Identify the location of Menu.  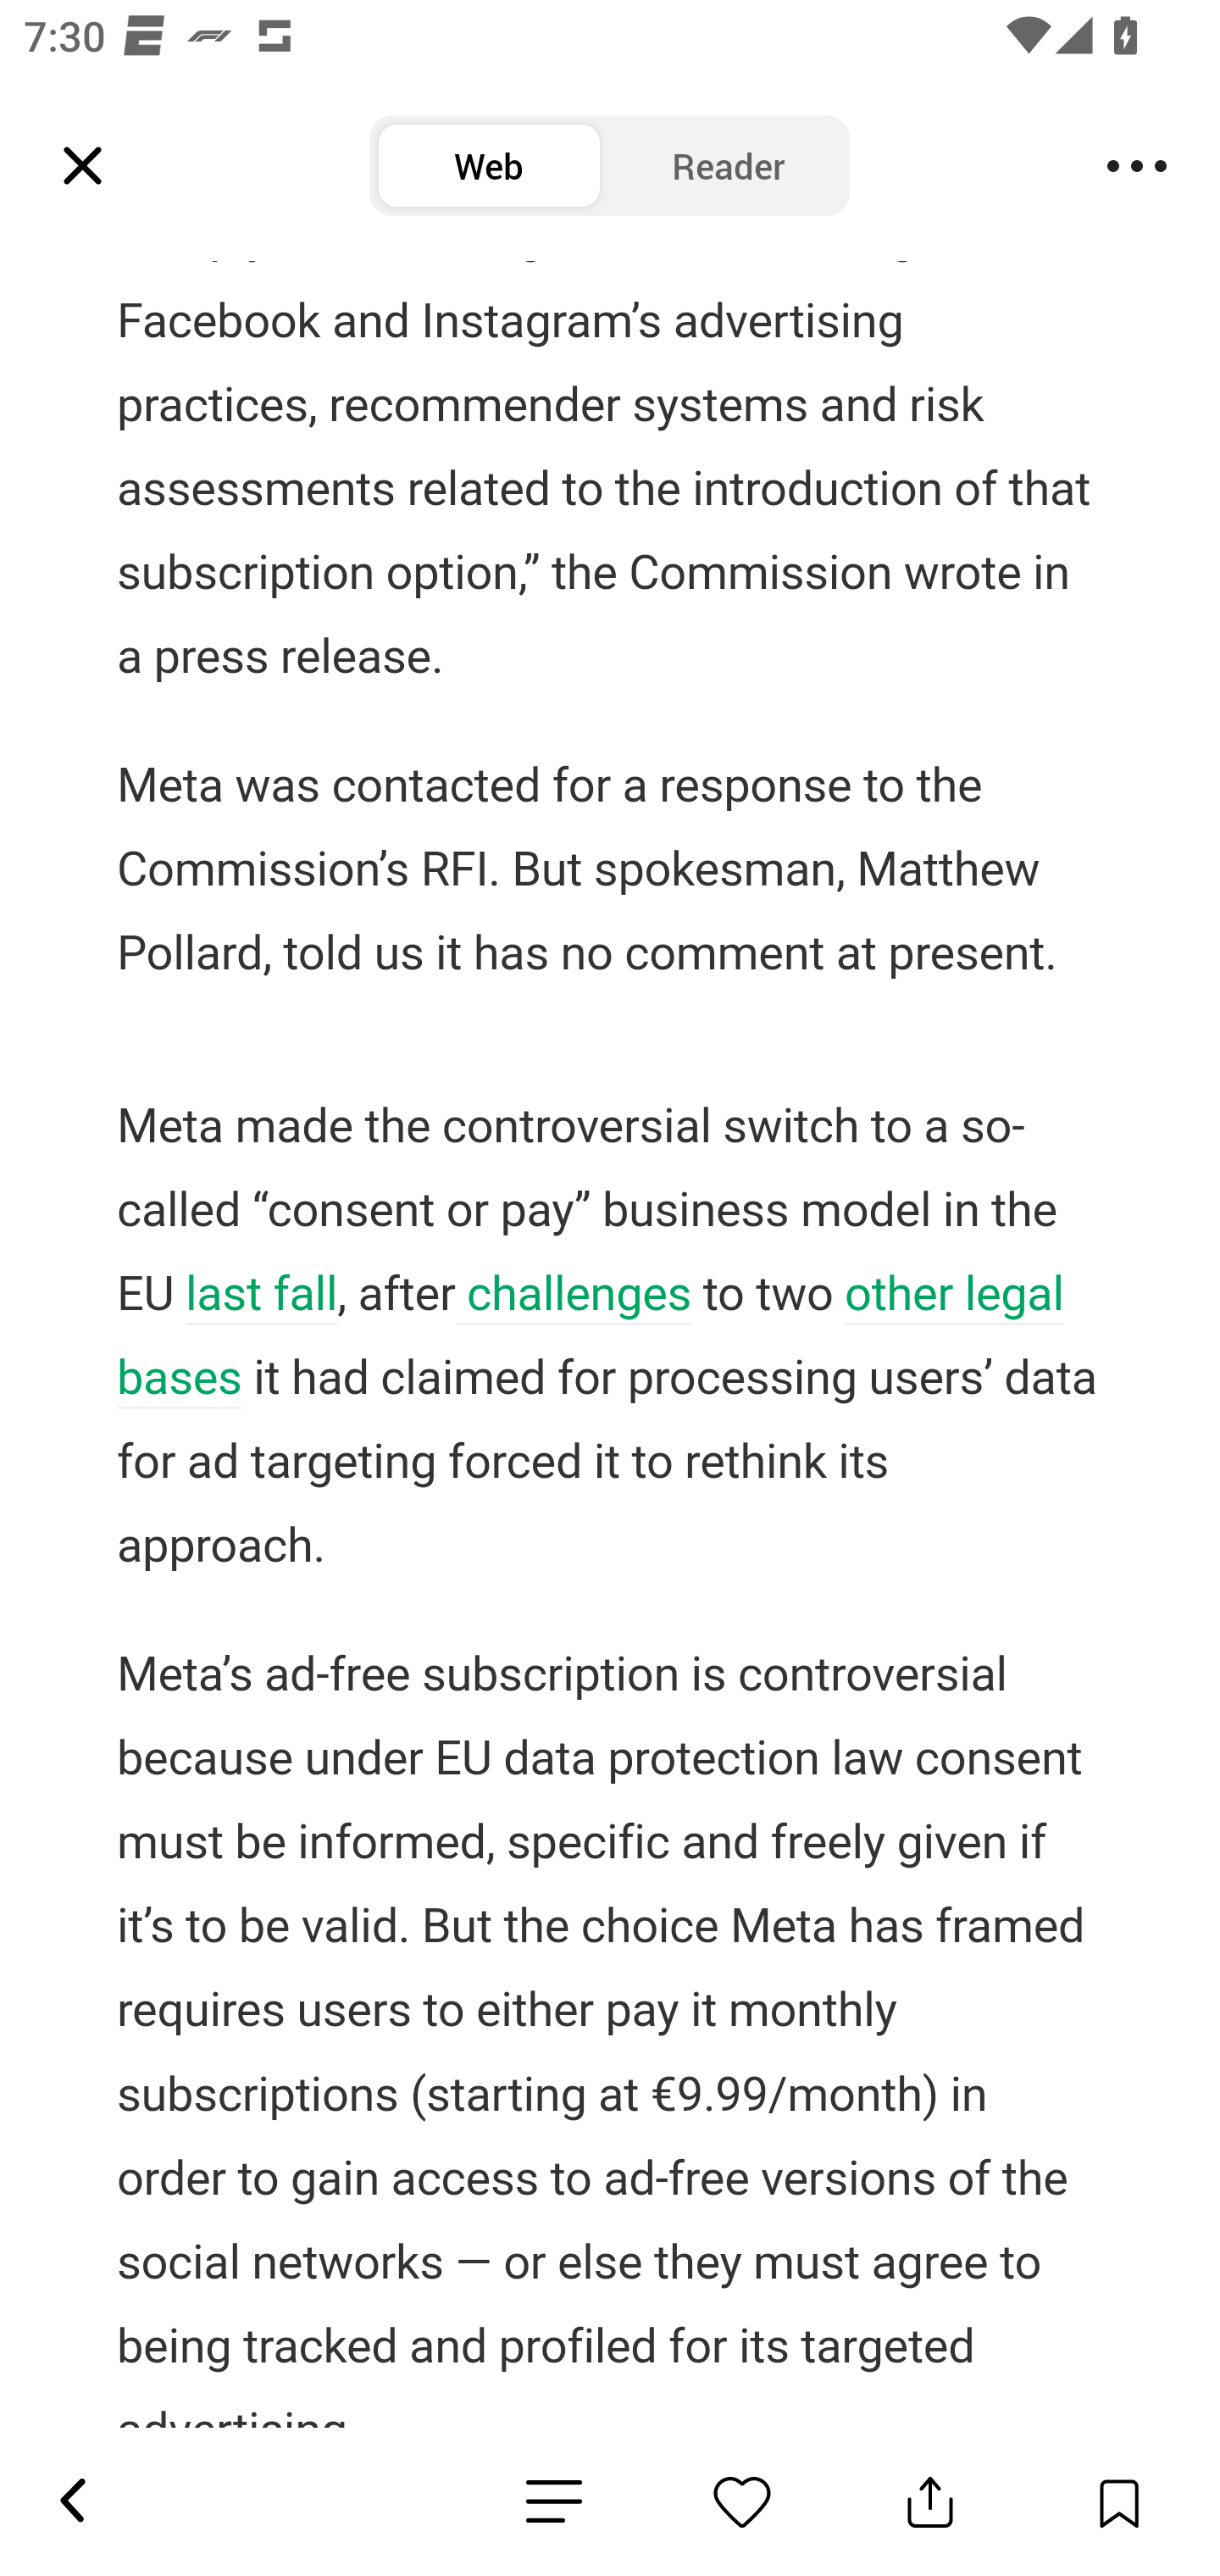
(1137, 166).